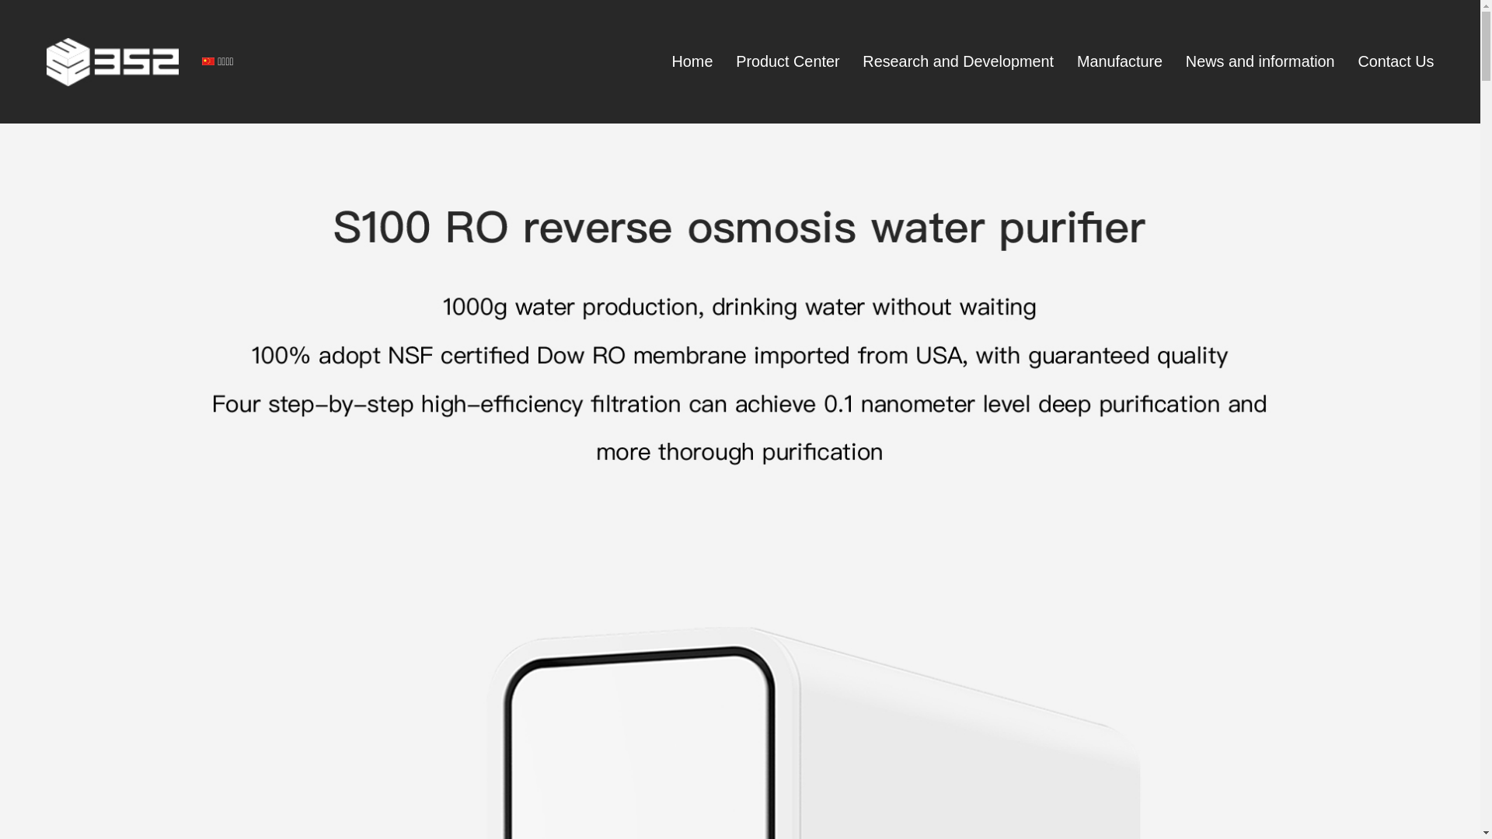  What do you see at coordinates (958, 62) in the screenshot?
I see `Research and Development` at bounding box center [958, 62].